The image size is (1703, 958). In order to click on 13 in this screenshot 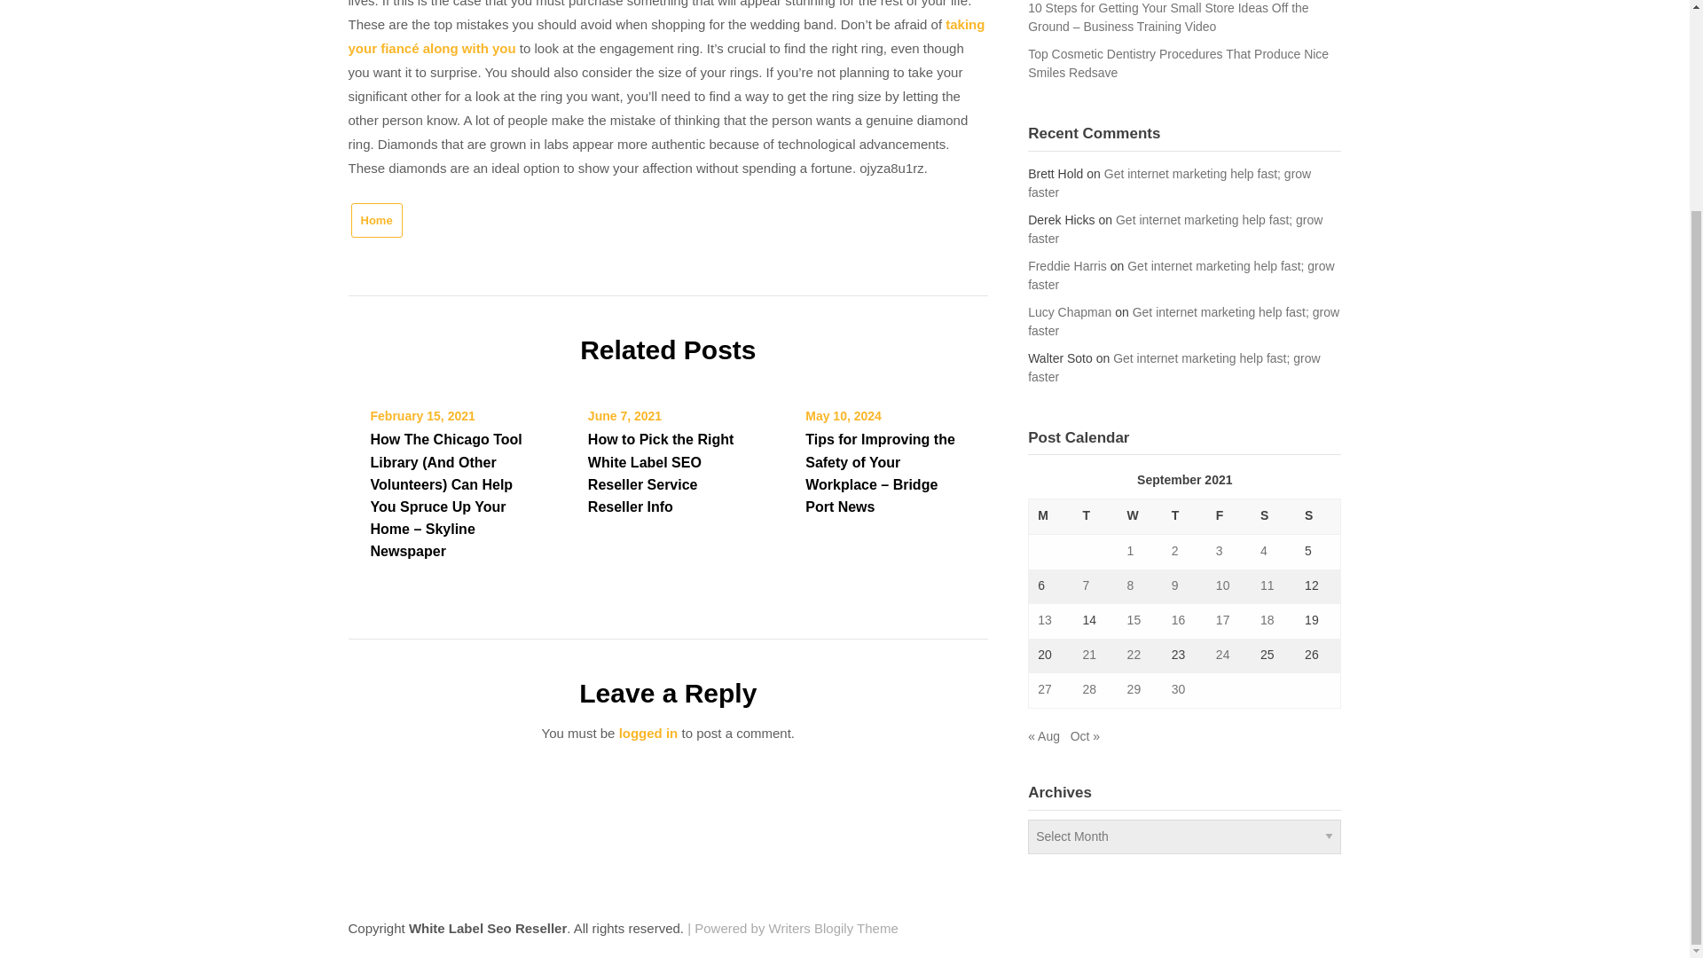, I will do `click(1045, 620)`.